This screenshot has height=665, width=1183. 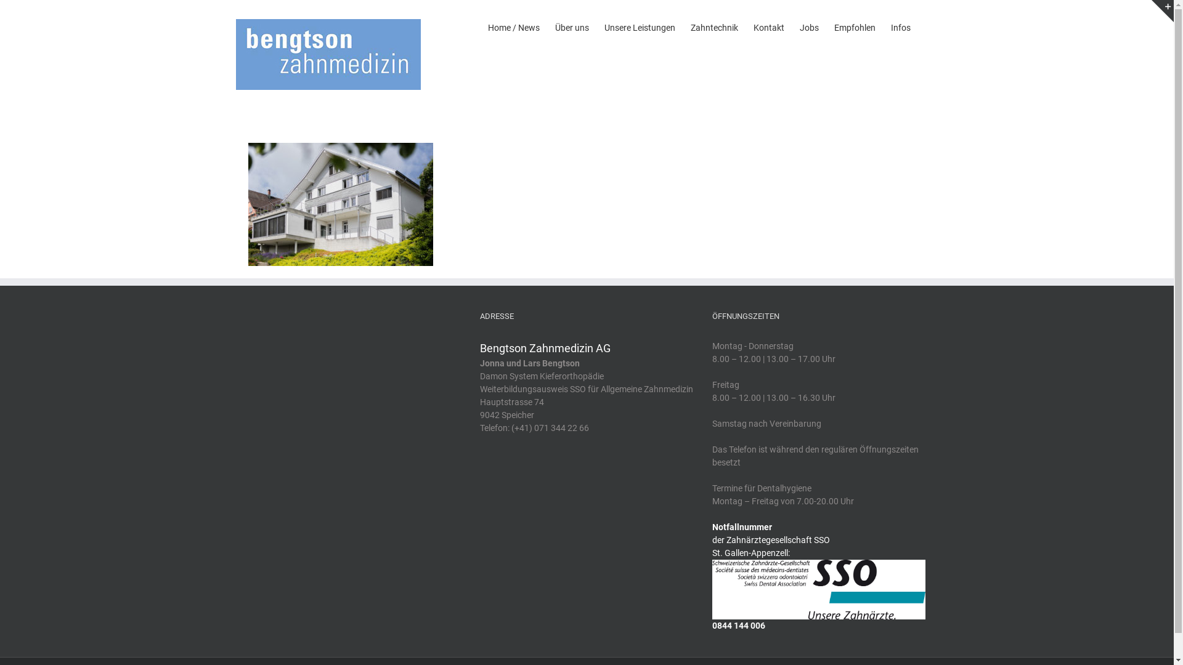 What do you see at coordinates (855, 26) in the screenshot?
I see `Empfohlen` at bounding box center [855, 26].